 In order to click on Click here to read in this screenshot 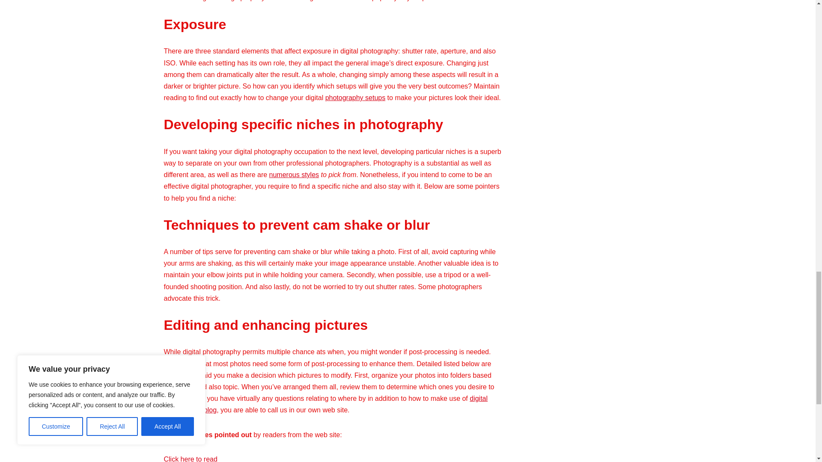, I will do `click(190, 459)`.